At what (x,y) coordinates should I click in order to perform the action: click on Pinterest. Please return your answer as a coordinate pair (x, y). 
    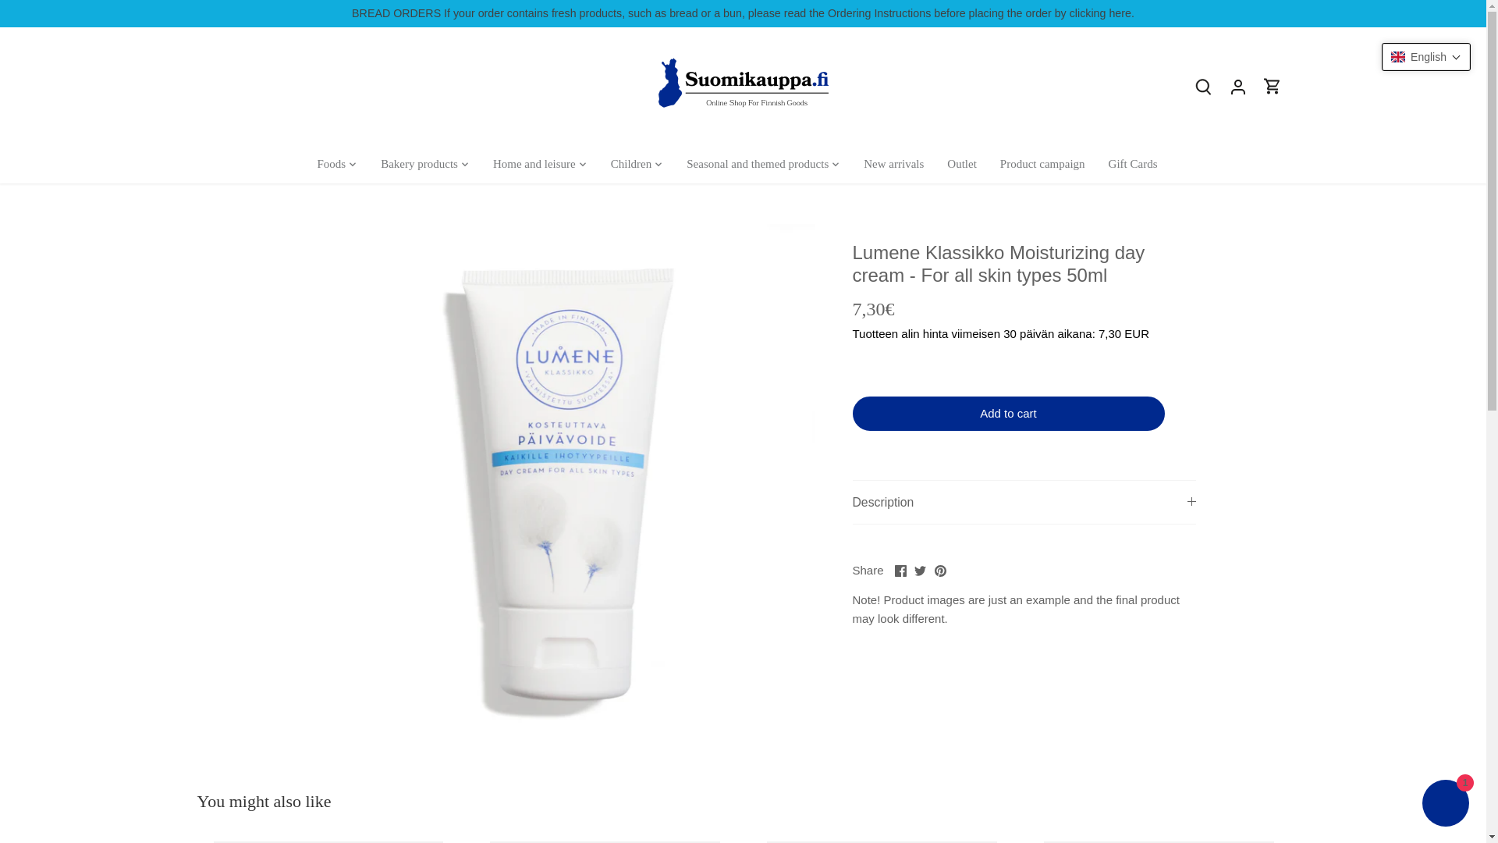
    Looking at the image, I should click on (941, 570).